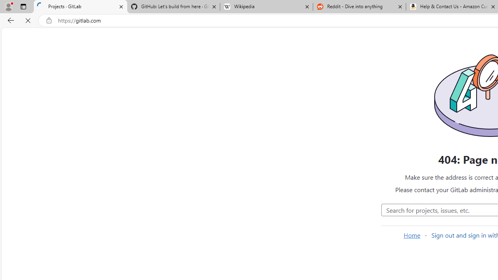  What do you see at coordinates (51, 53) in the screenshot?
I see `Merge requests 0` at bounding box center [51, 53].